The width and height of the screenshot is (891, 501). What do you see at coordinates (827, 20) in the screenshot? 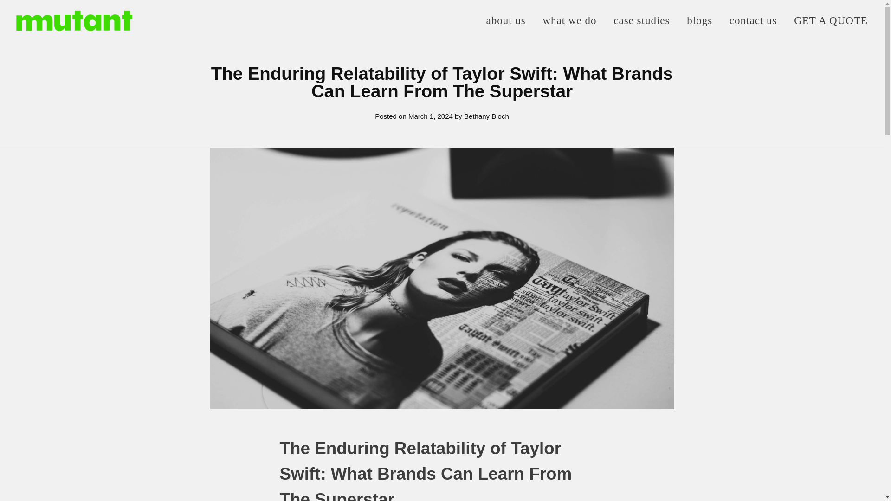
I see `GET A QUOTE` at bounding box center [827, 20].